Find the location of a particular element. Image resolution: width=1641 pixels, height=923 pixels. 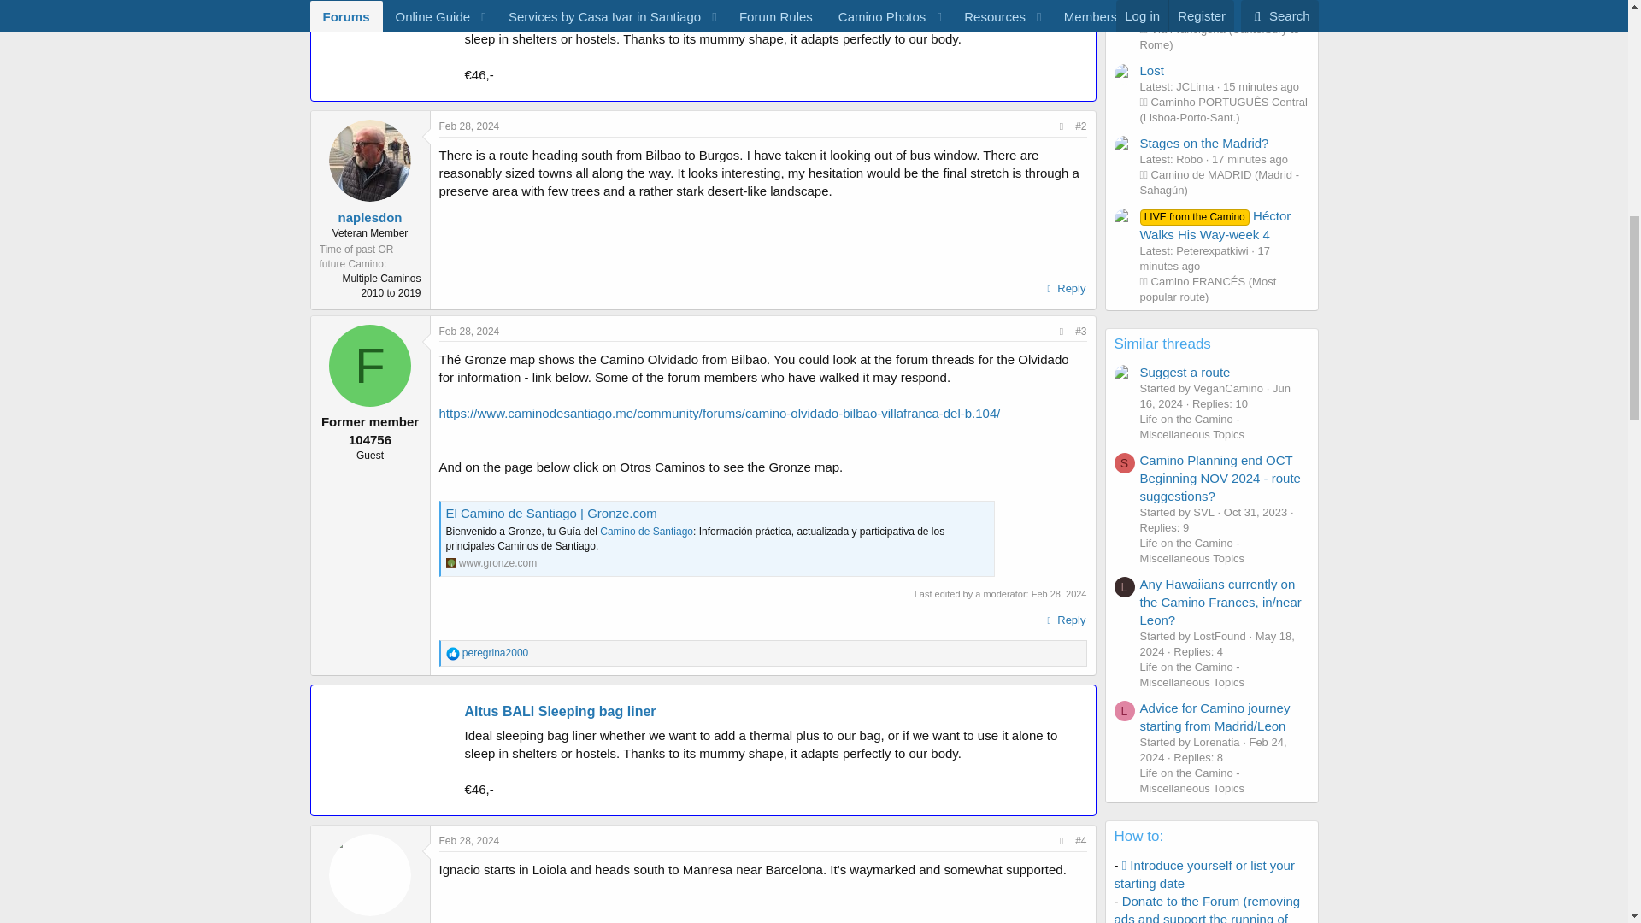

Former member 104756 is located at coordinates (370, 366).